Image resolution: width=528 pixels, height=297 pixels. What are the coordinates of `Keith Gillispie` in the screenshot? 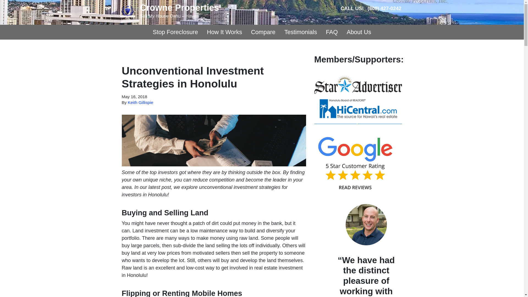 It's located at (141, 102).